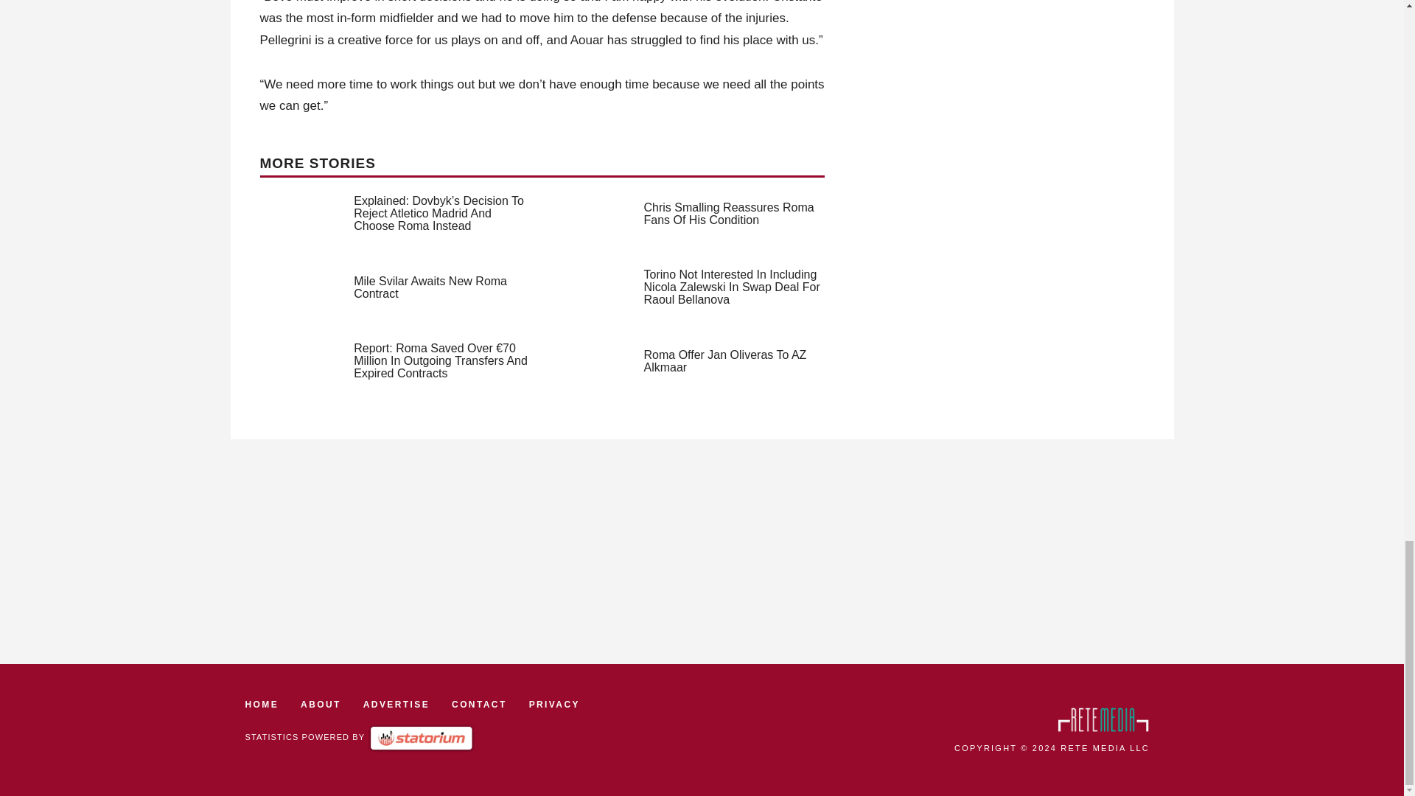 This screenshot has height=796, width=1415. Describe the element at coordinates (320, 705) in the screenshot. I see `ABOUT` at that location.